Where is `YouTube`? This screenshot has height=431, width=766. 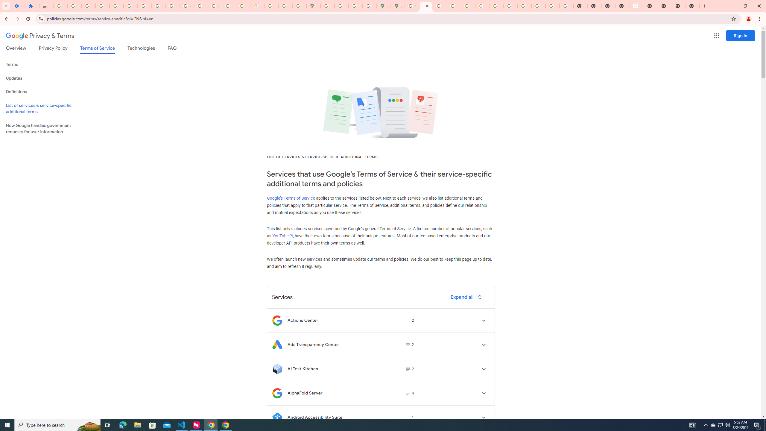 YouTube is located at coordinates (173, 6).